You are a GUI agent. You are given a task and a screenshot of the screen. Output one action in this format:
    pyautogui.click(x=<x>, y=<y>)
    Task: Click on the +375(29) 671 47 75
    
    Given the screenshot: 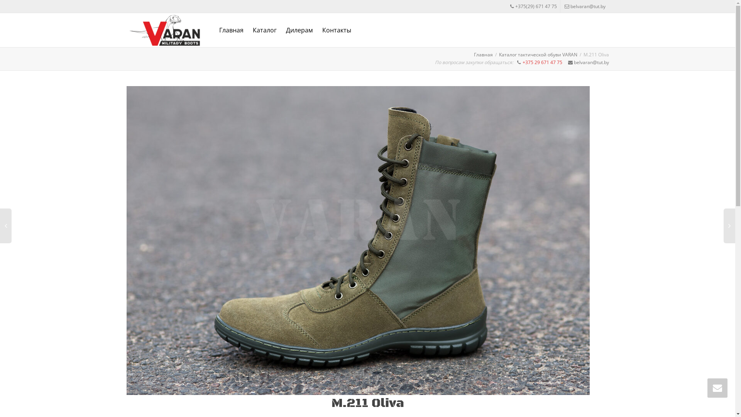 What is the action you would take?
    pyautogui.click(x=533, y=6)
    